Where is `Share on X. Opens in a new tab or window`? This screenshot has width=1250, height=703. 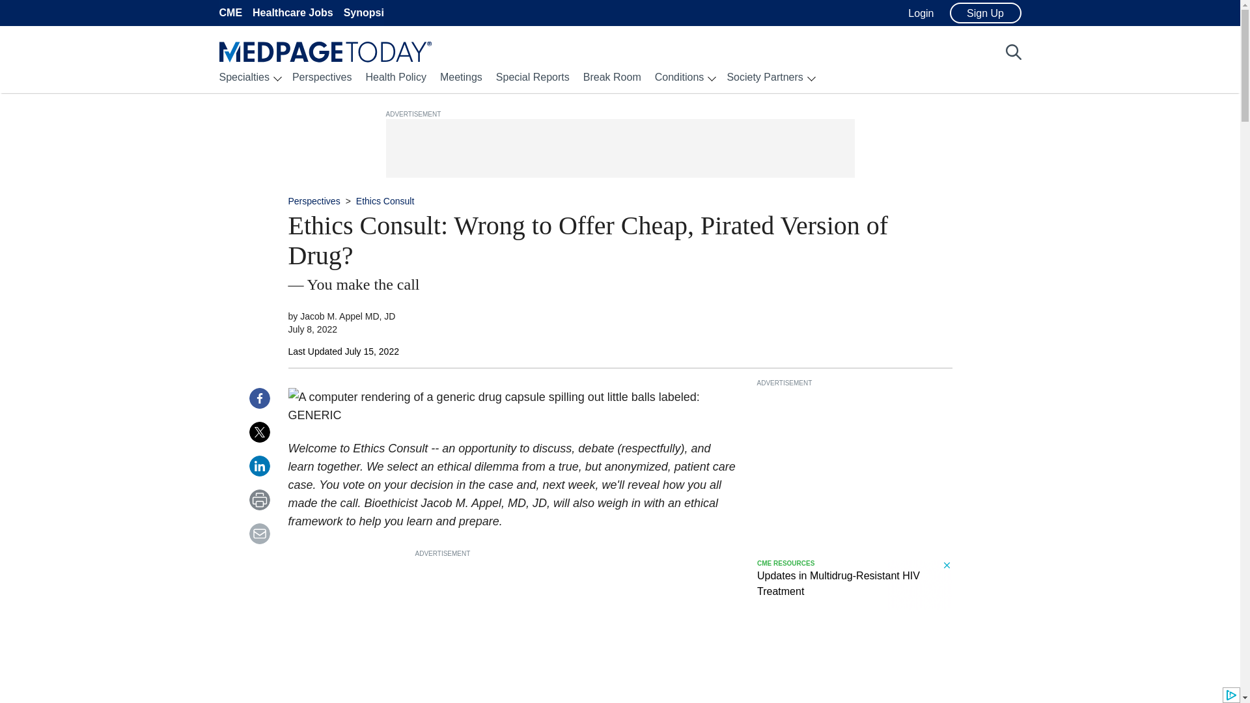
Share on X. Opens in a new tab or window is located at coordinates (259, 432).